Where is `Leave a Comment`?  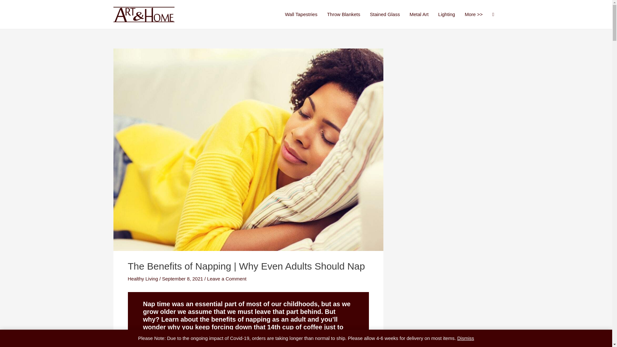 Leave a Comment is located at coordinates (226, 278).